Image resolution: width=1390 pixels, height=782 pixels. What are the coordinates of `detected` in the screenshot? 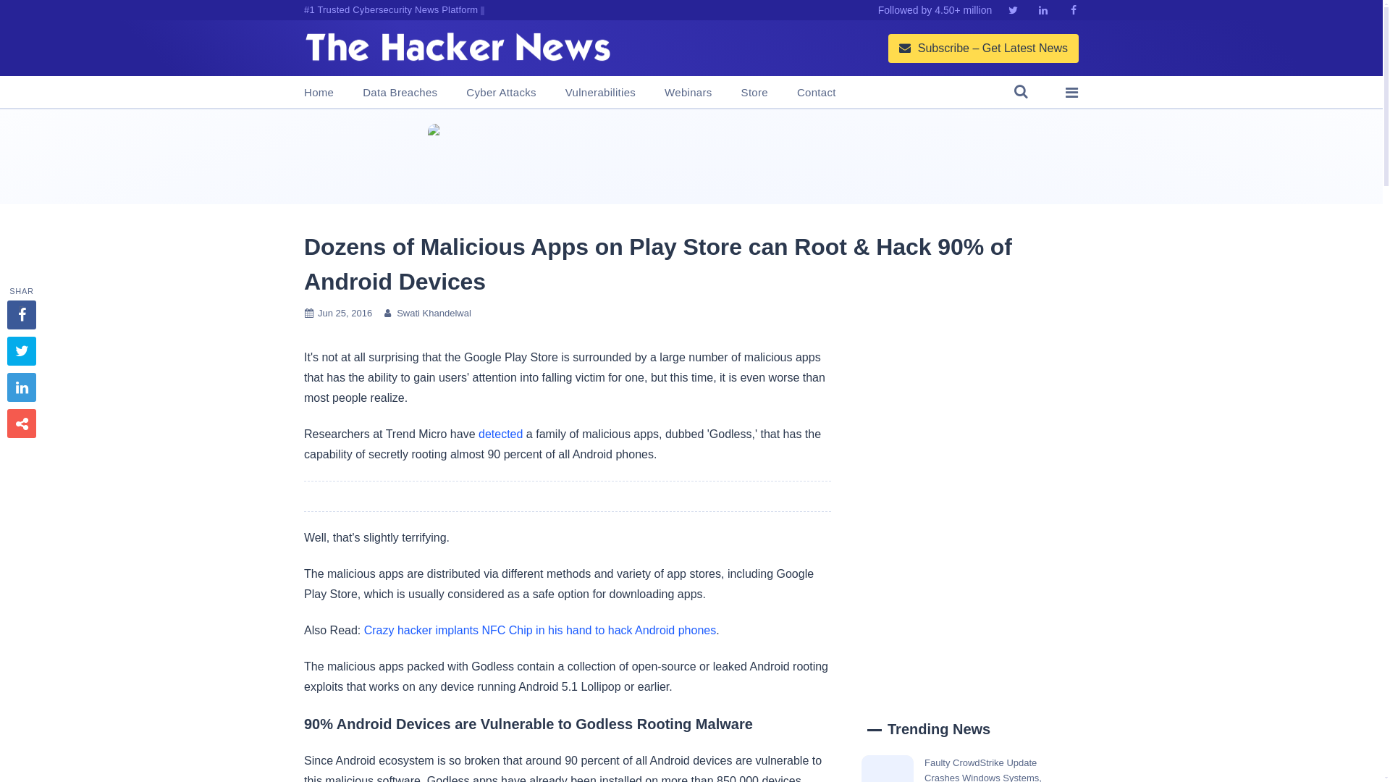 It's located at (500, 434).